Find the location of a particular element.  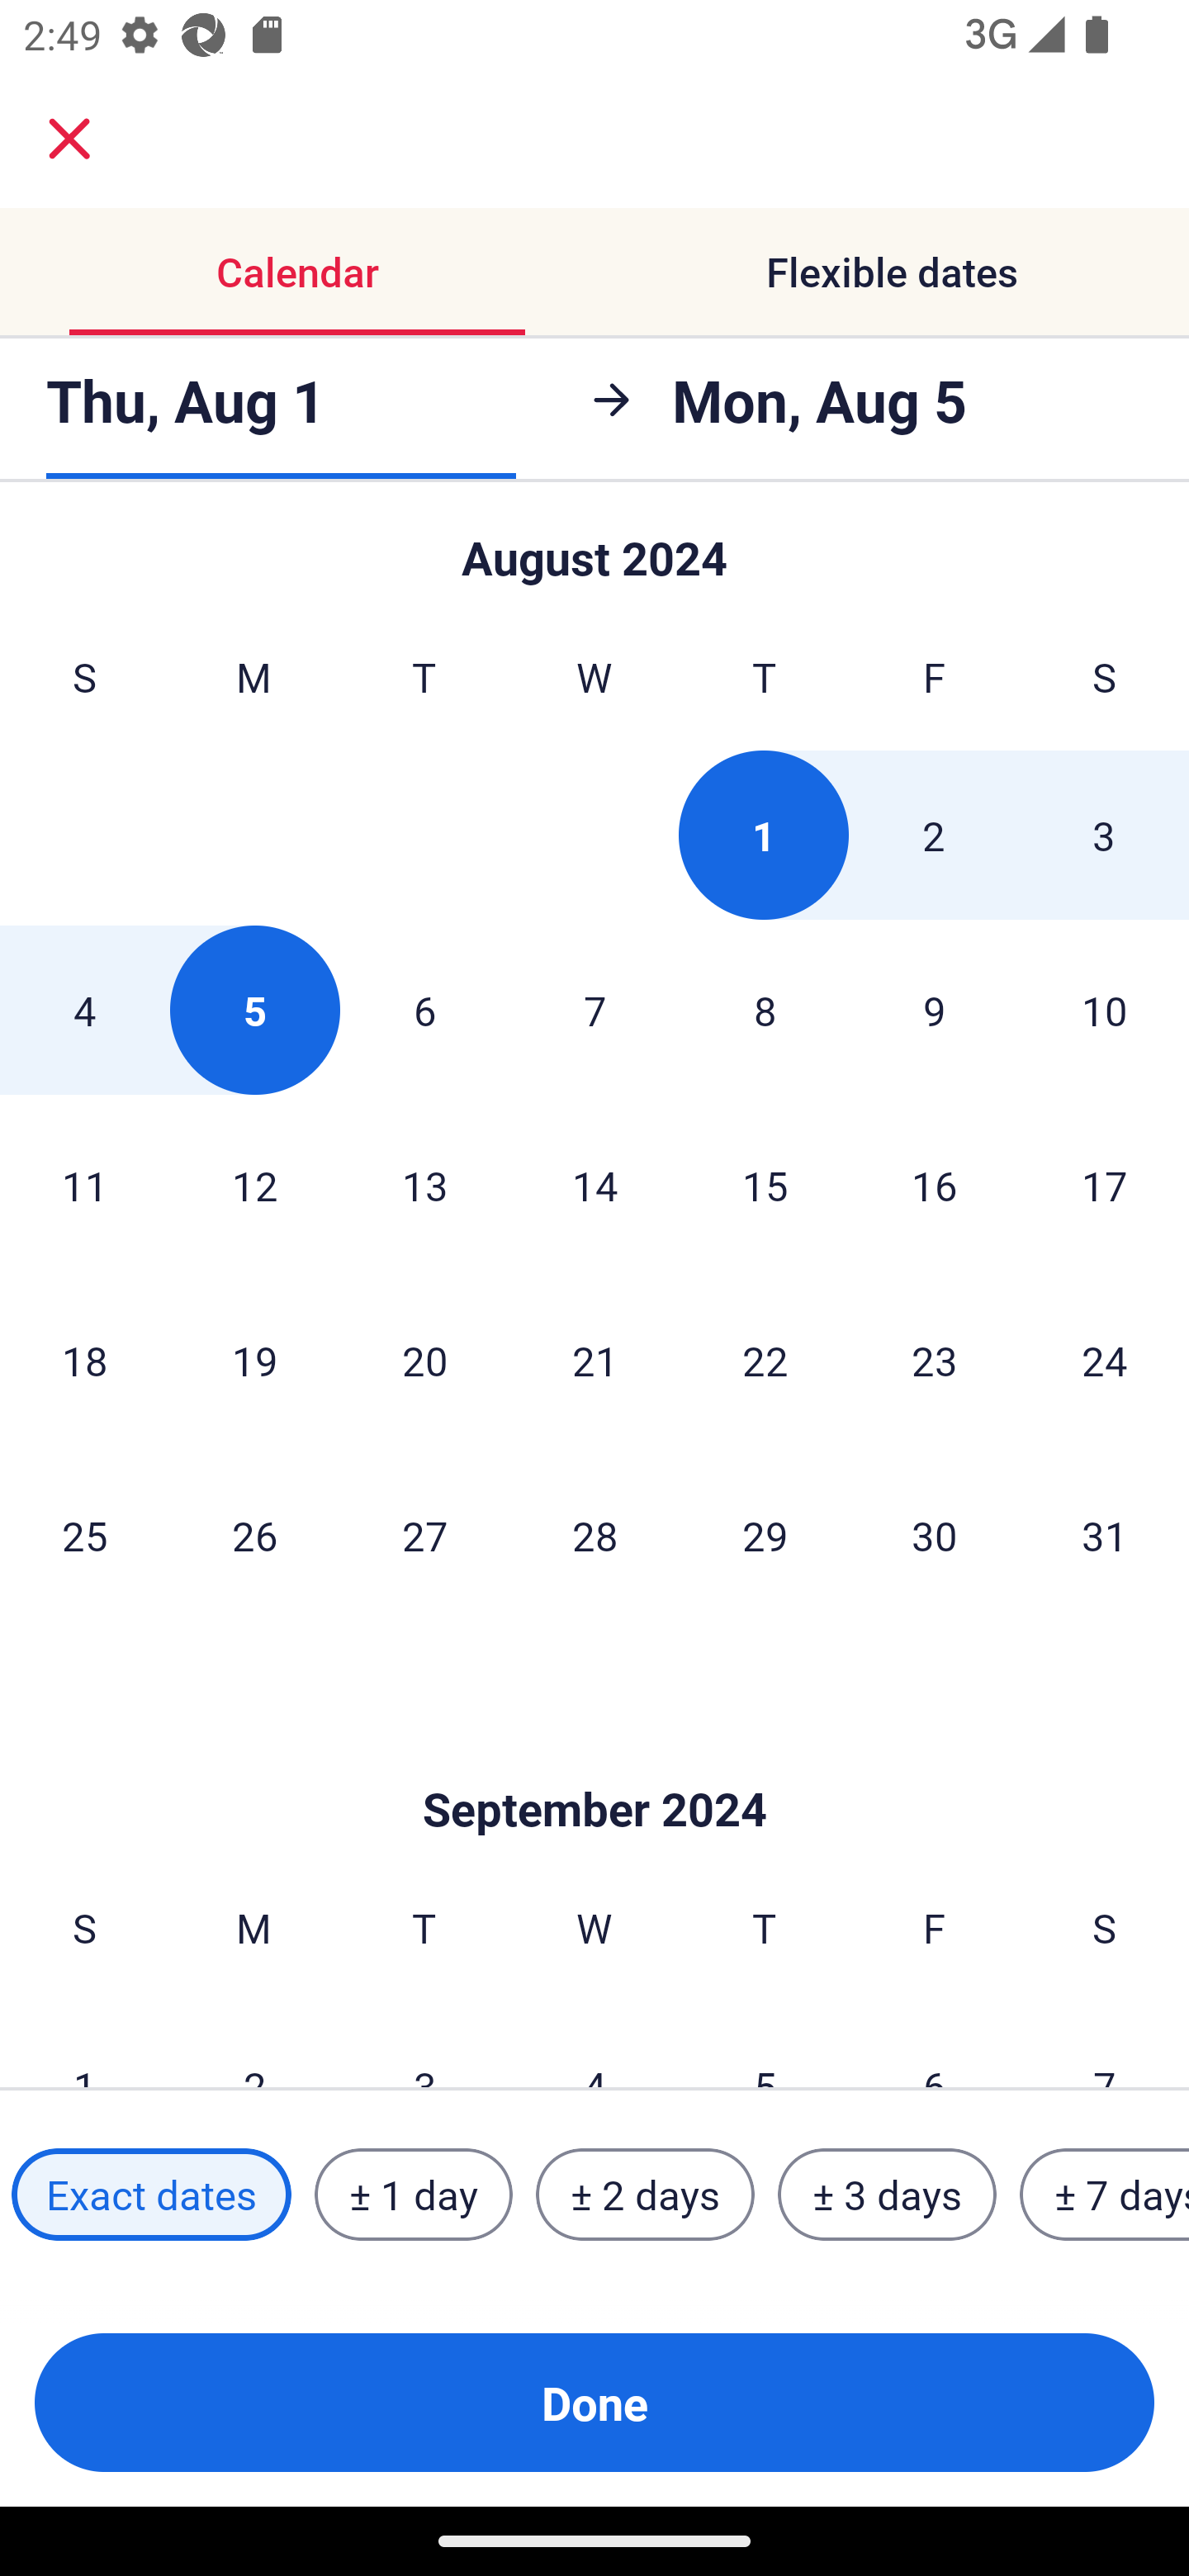

± 2 days is located at coordinates (646, 2195).